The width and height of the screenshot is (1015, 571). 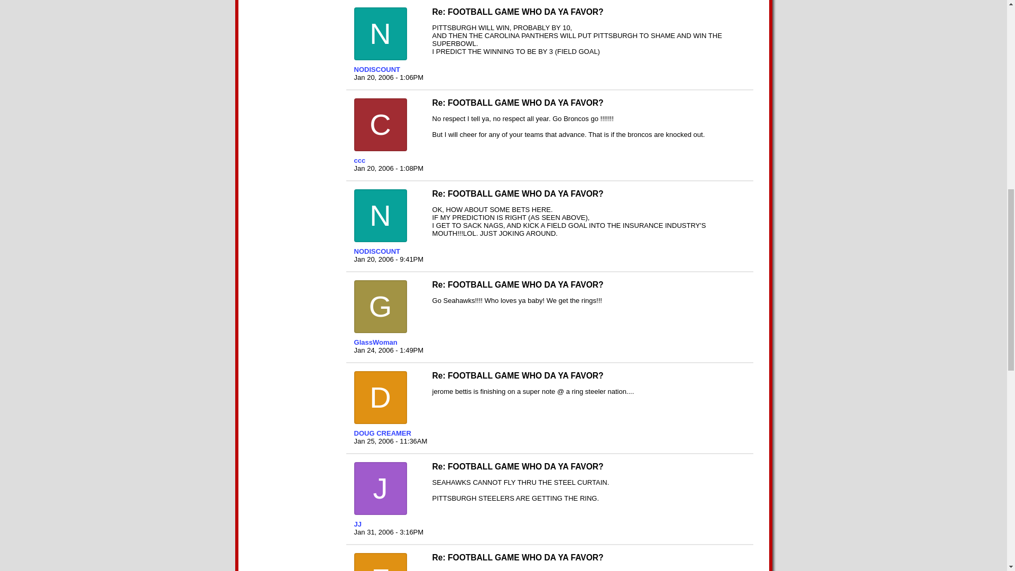 What do you see at coordinates (389, 524) in the screenshot?
I see `JJ` at bounding box center [389, 524].